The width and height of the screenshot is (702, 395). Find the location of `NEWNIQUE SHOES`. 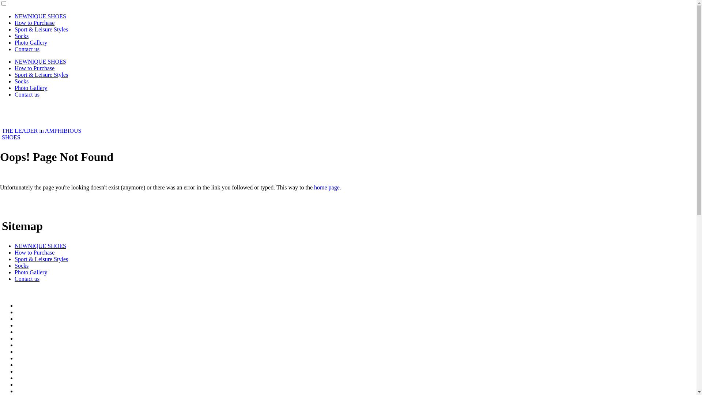

NEWNIQUE SHOES is located at coordinates (40, 61).